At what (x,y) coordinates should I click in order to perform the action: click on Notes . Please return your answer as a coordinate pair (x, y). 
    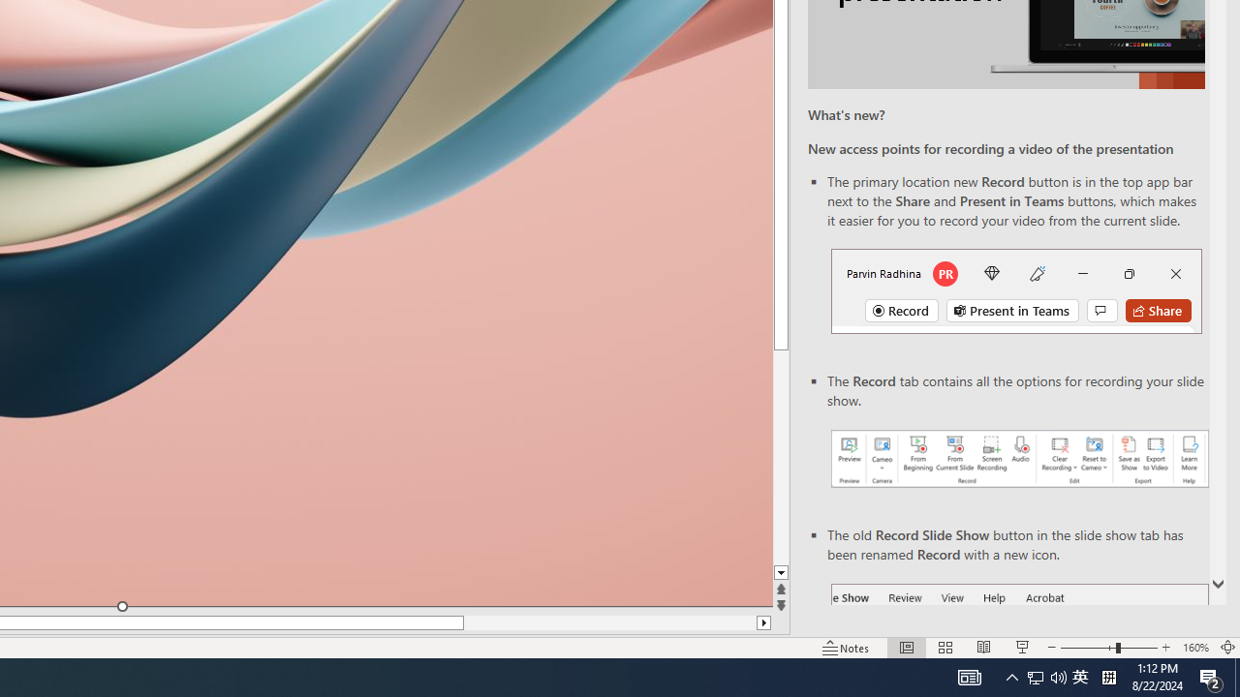
    Looking at the image, I should click on (847, 647).